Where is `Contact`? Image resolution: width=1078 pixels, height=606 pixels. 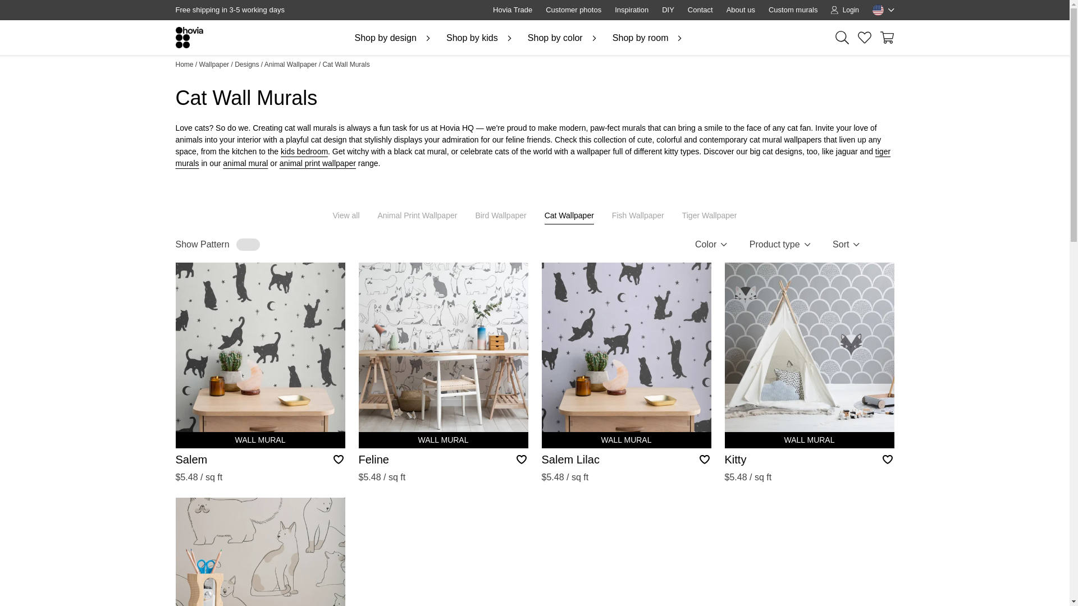
Contact is located at coordinates (701, 10).